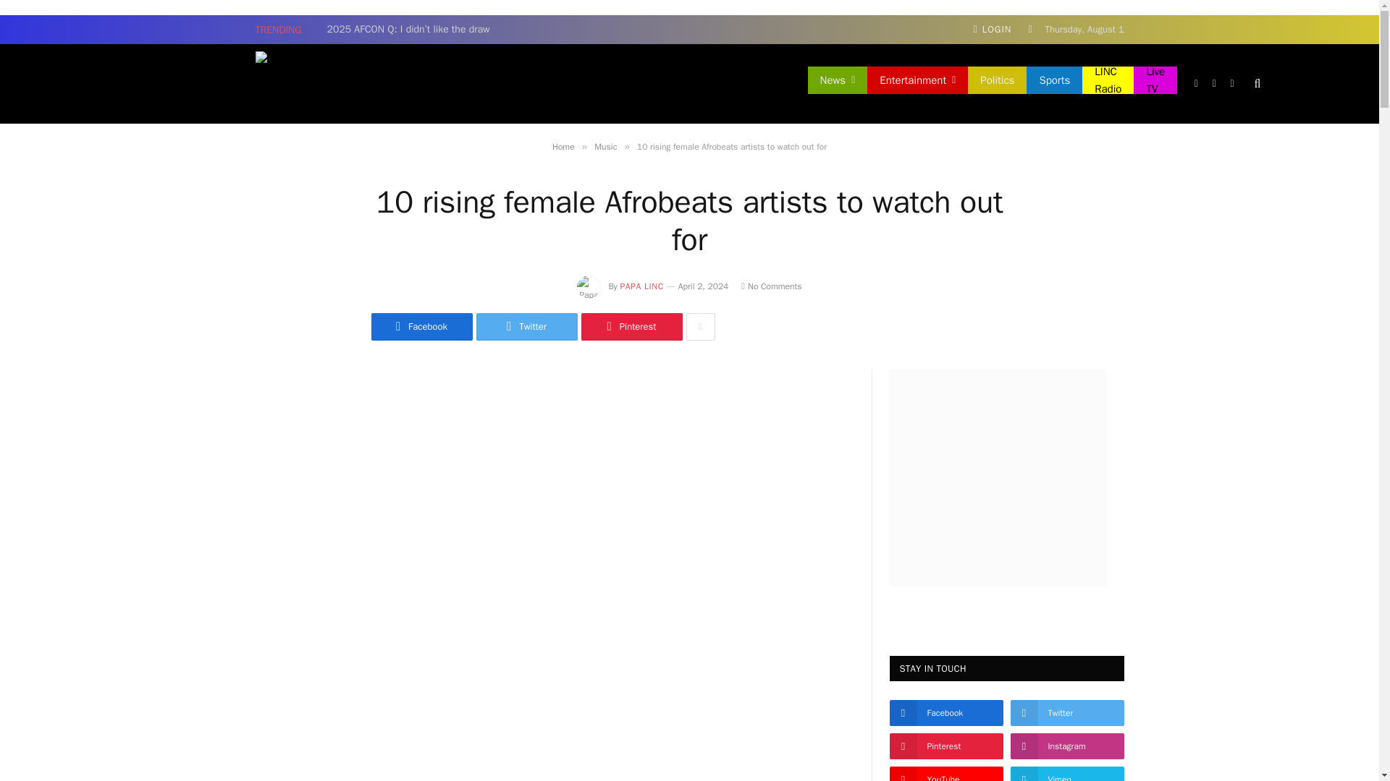  What do you see at coordinates (917, 80) in the screenshot?
I see `Entertainment` at bounding box center [917, 80].